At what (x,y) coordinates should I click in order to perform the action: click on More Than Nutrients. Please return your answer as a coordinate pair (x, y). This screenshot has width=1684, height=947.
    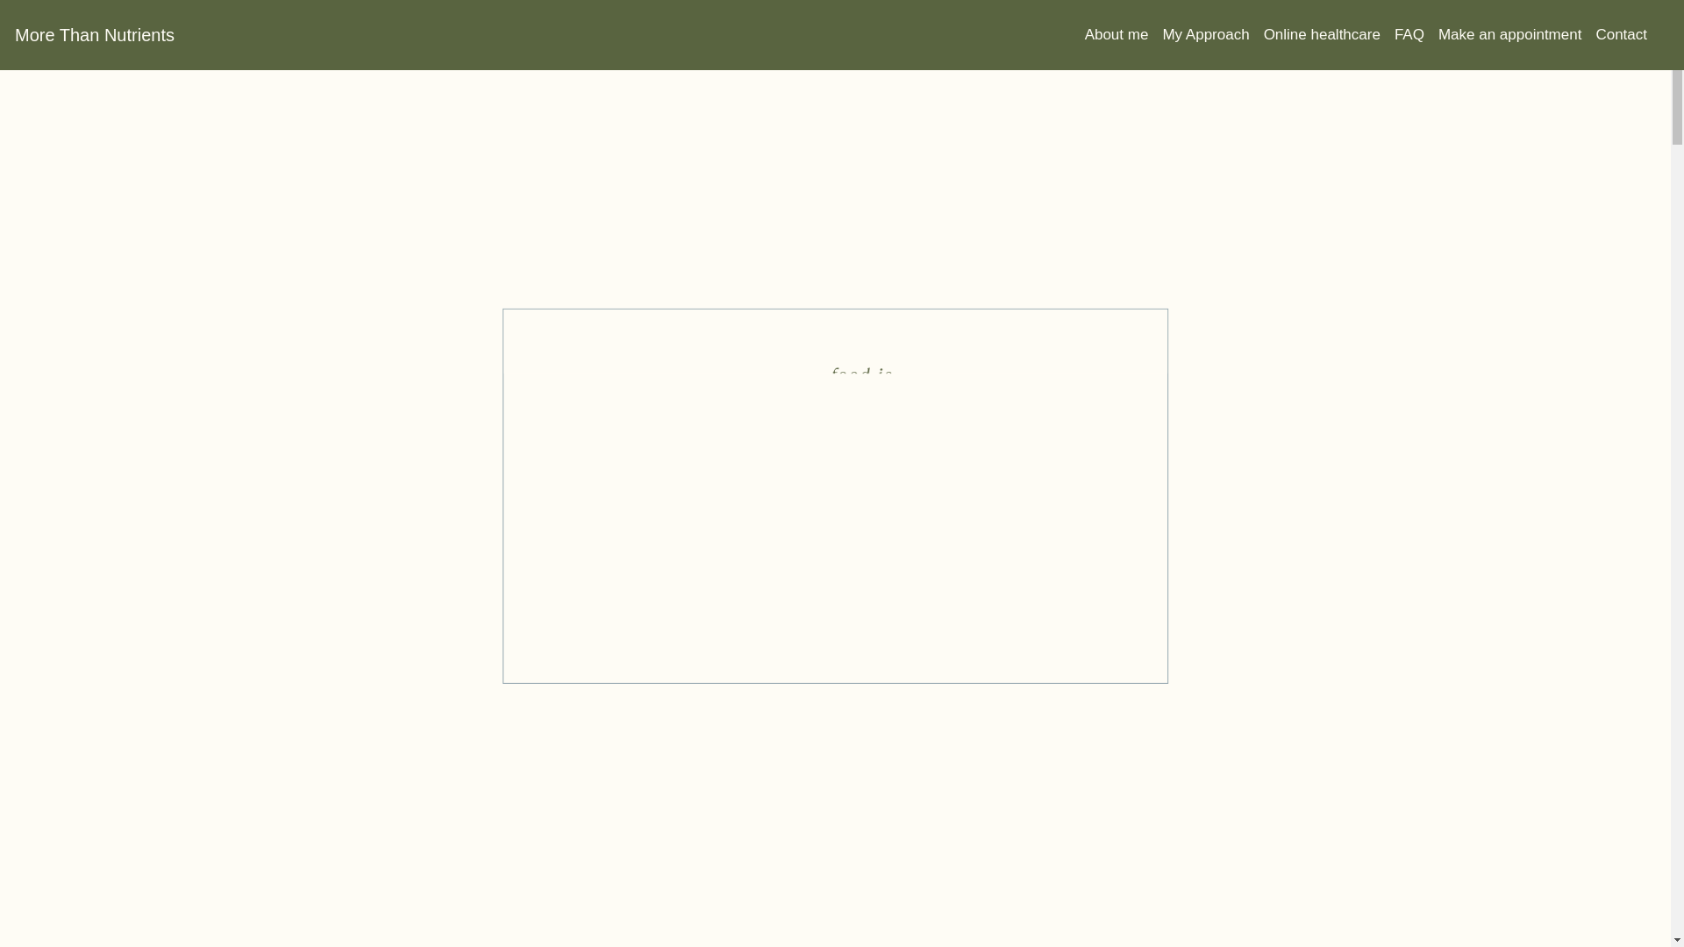
    Looking at the image, I should click on (95, 35).